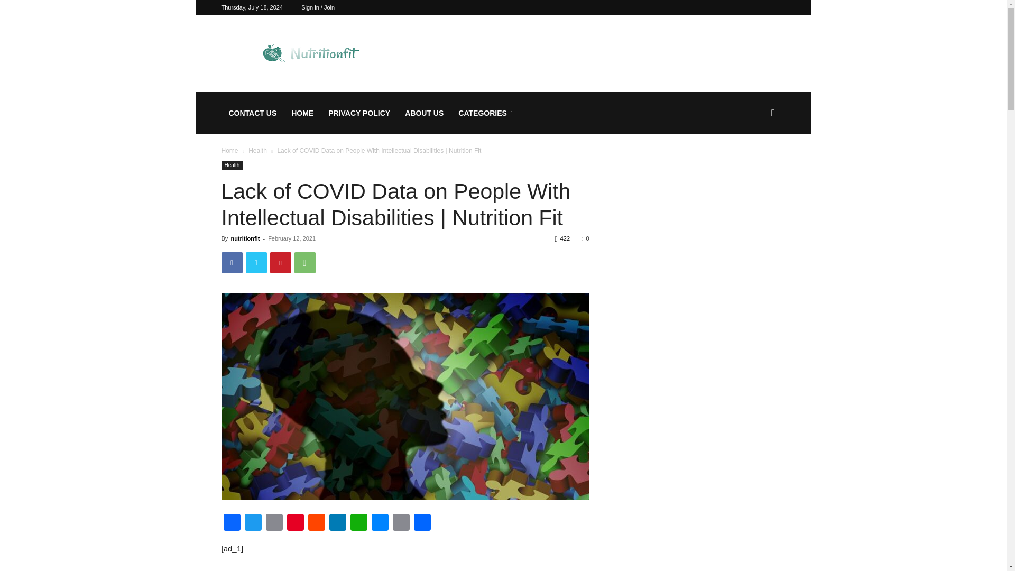 Image resolution: width=1015 pixels, height=571 pixels. Describe the element at coordinates (358, 523) in the screenshot. I see `WhatsApp` at that location.